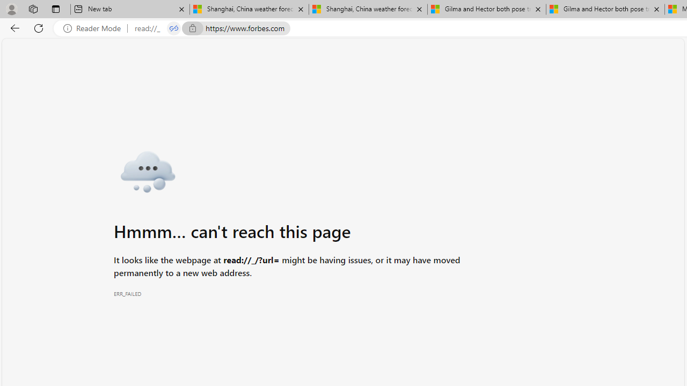  What do you see at coordinates (95, 28) in the screenshot?
I see `Reader Mode` at bounding box center [95, 28].